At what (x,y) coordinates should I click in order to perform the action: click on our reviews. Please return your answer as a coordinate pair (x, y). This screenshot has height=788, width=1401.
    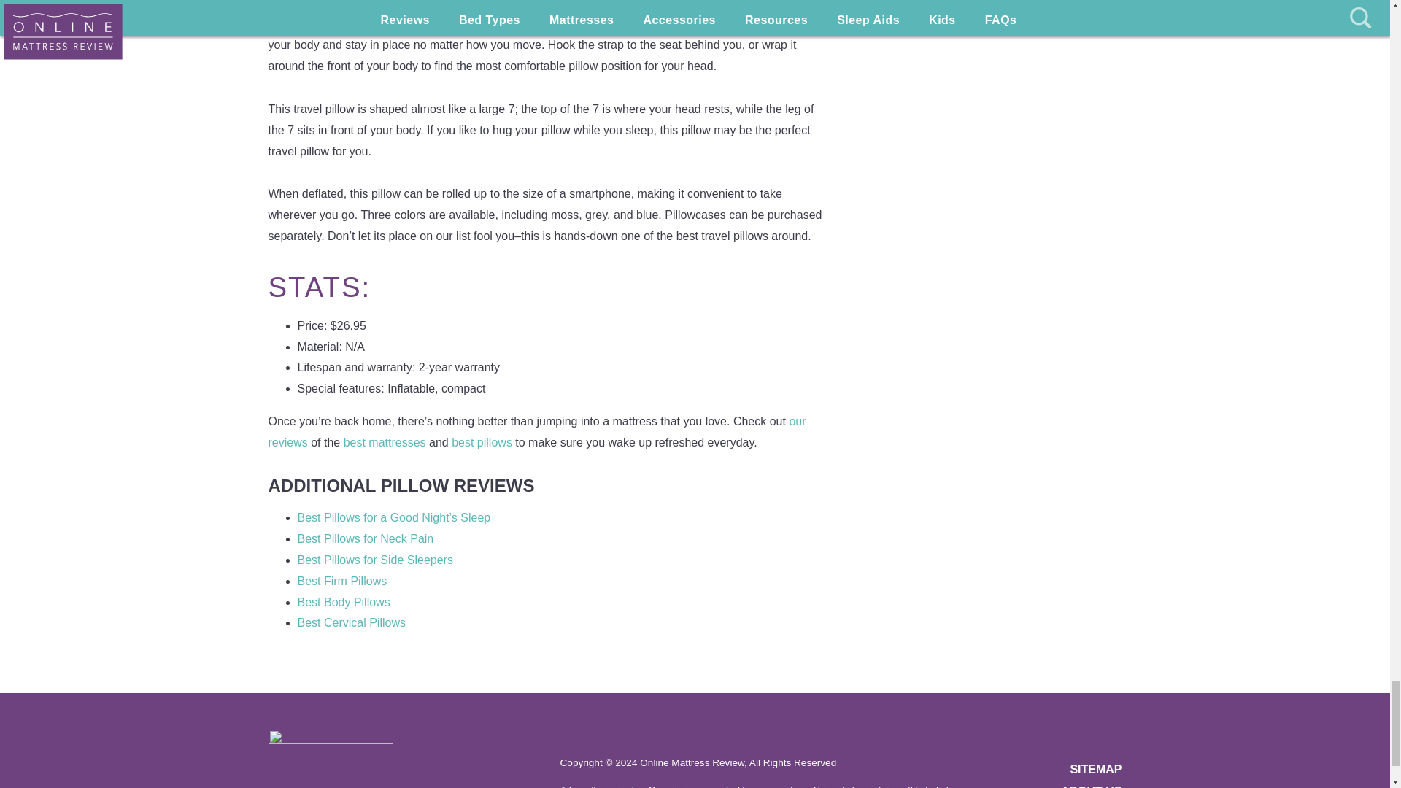
    Looking at the image, I should click on (537, 432).